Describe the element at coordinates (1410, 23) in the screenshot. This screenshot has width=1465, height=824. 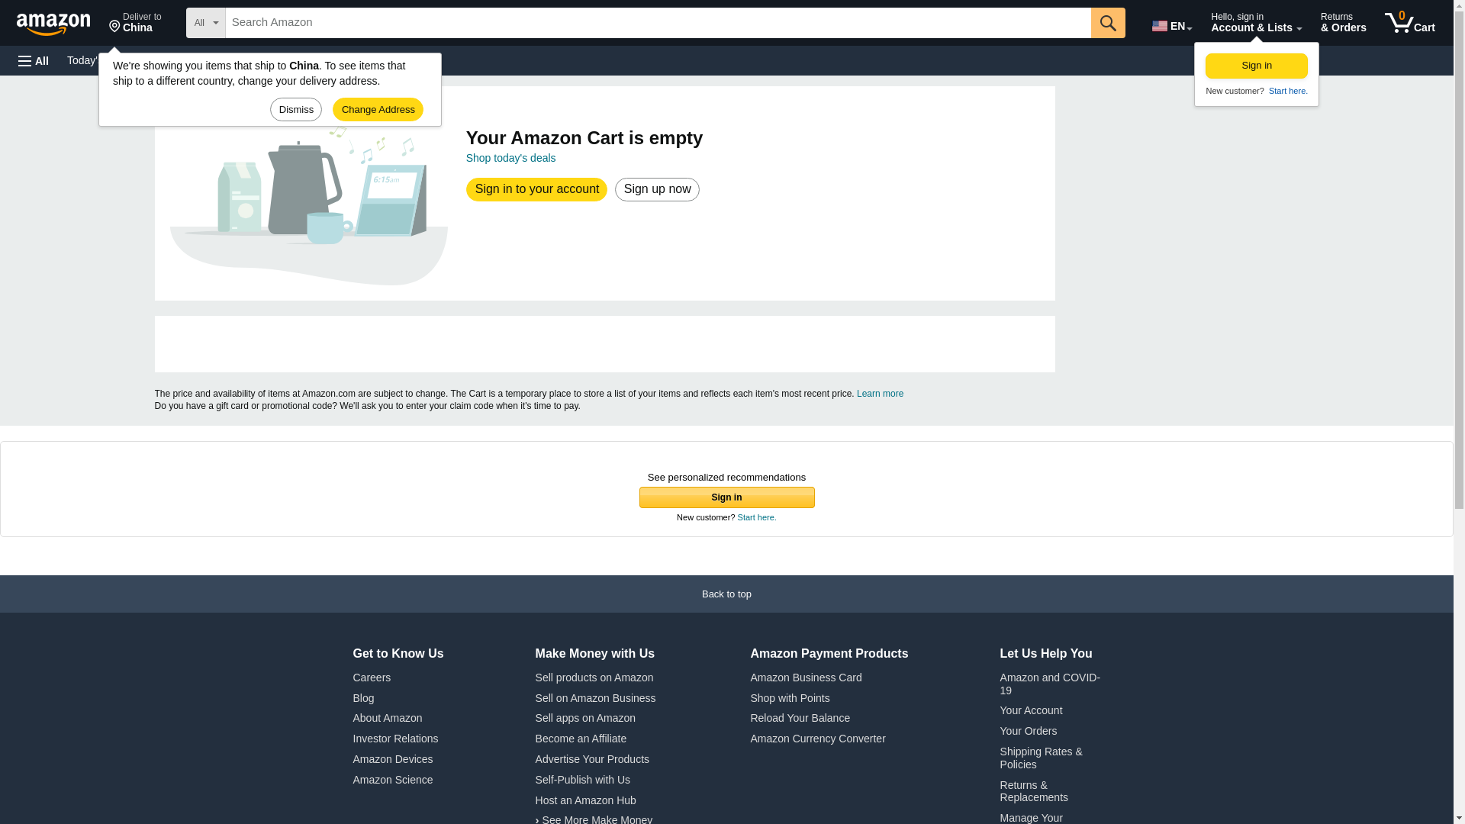
I see `Shop today's deals` at that location.